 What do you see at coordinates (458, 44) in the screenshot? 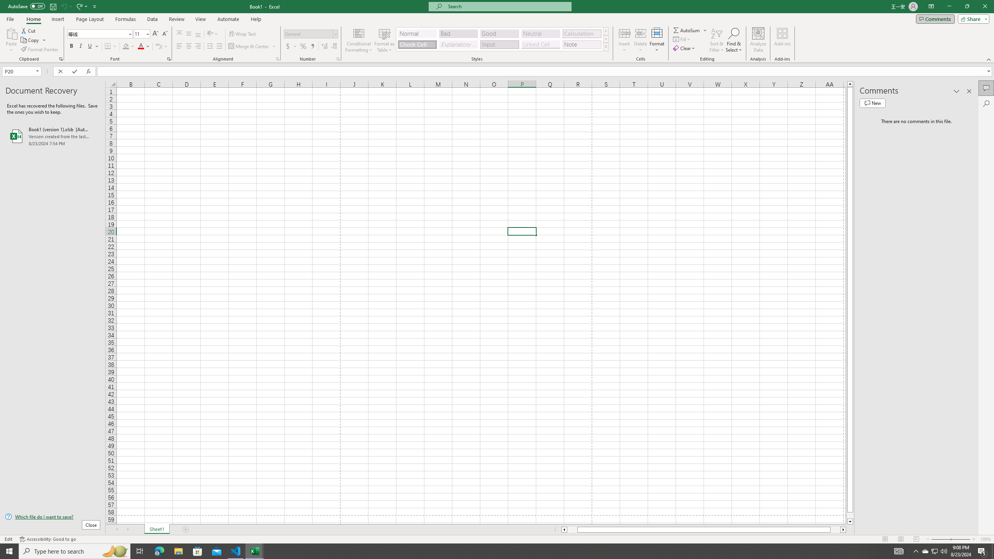
I see `Explanatory Text` at bounding box center [458, 44].